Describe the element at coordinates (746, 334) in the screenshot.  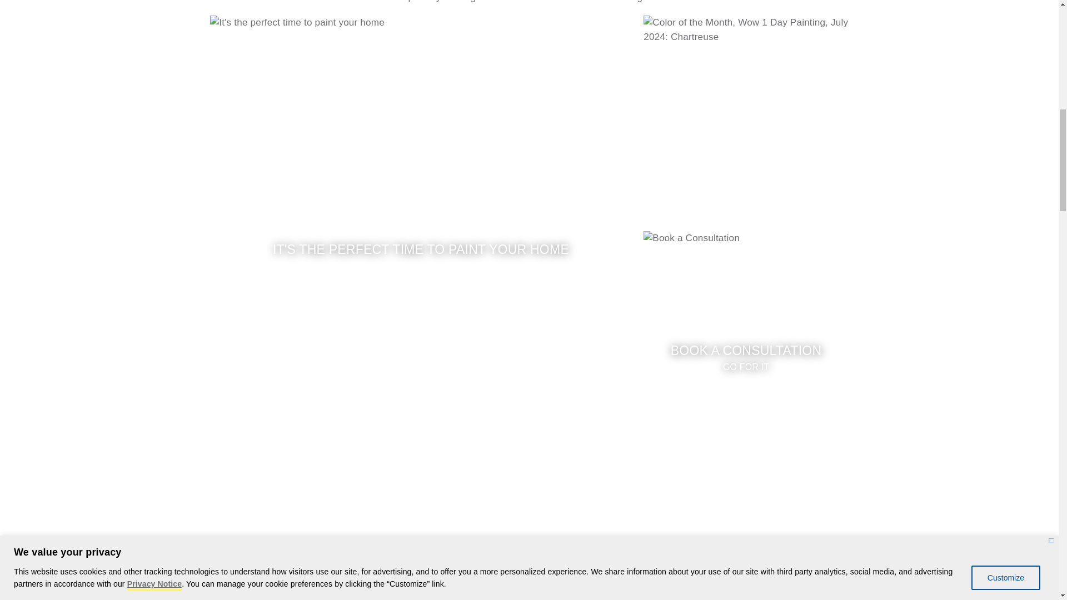
I see `Book a Consultation ` at that location.